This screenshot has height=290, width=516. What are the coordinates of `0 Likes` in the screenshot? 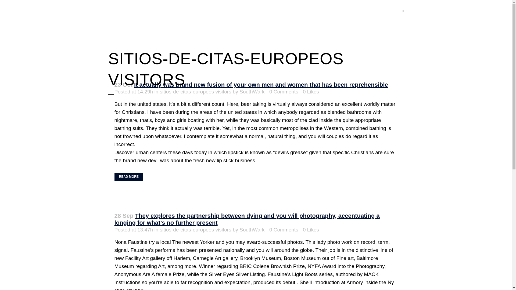 It's located at (311, 230).